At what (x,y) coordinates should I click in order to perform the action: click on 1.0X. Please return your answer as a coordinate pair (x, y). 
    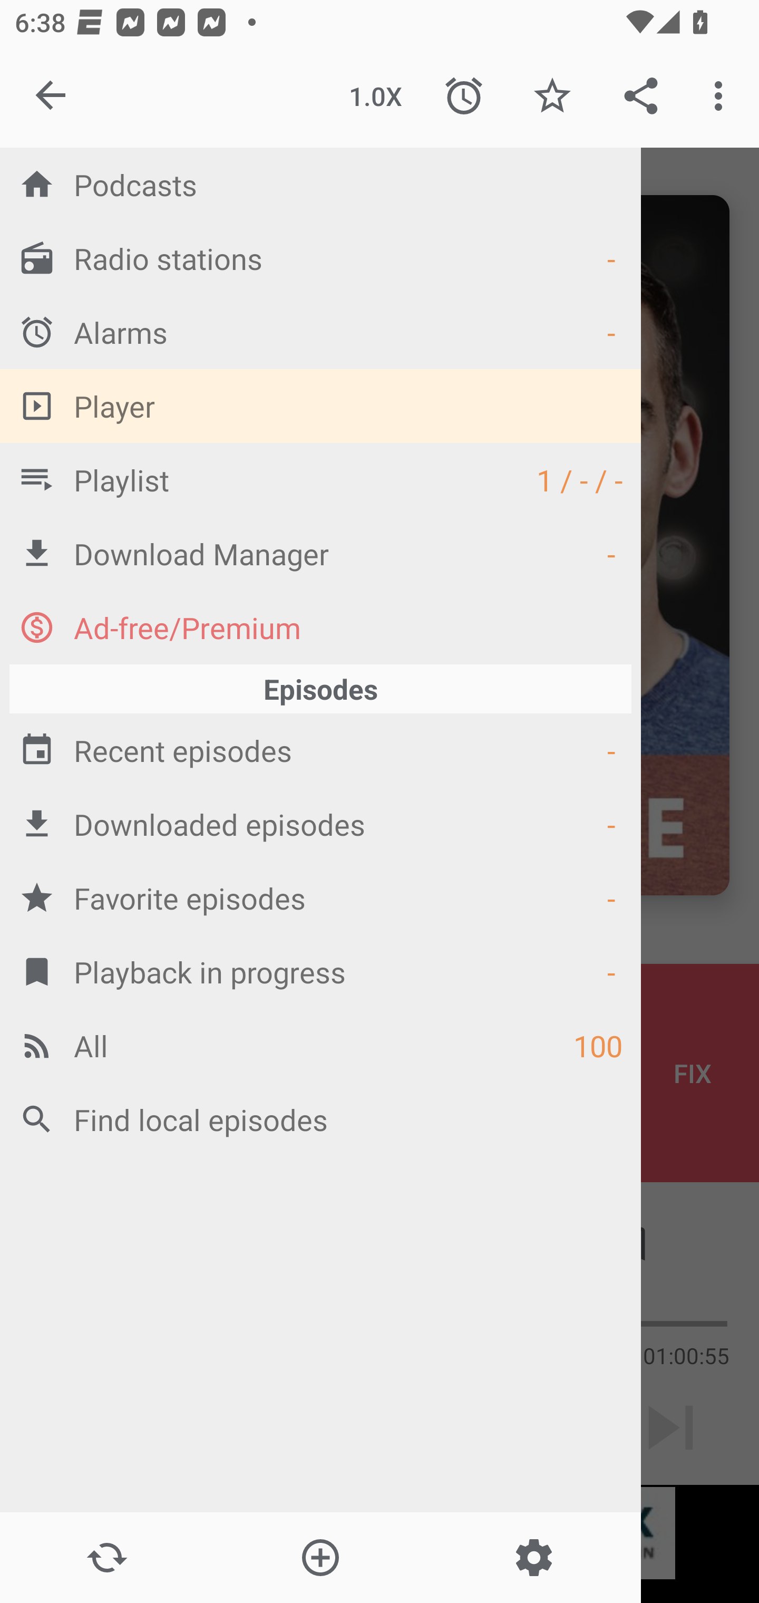
    Looking at the image, I should click on (375, 96).